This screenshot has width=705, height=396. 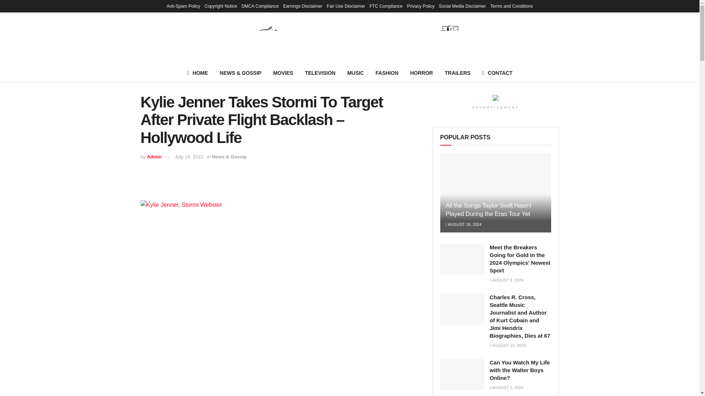 What do you see at coordinates (197, 73) in the screenshot?
I see `HOME` at bounding box center [197, 73].